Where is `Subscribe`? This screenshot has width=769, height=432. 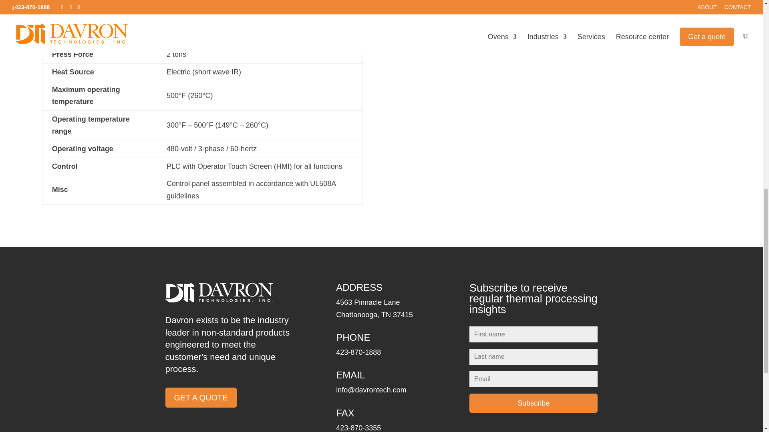
Subscribe is located at coordinates (533, 403).